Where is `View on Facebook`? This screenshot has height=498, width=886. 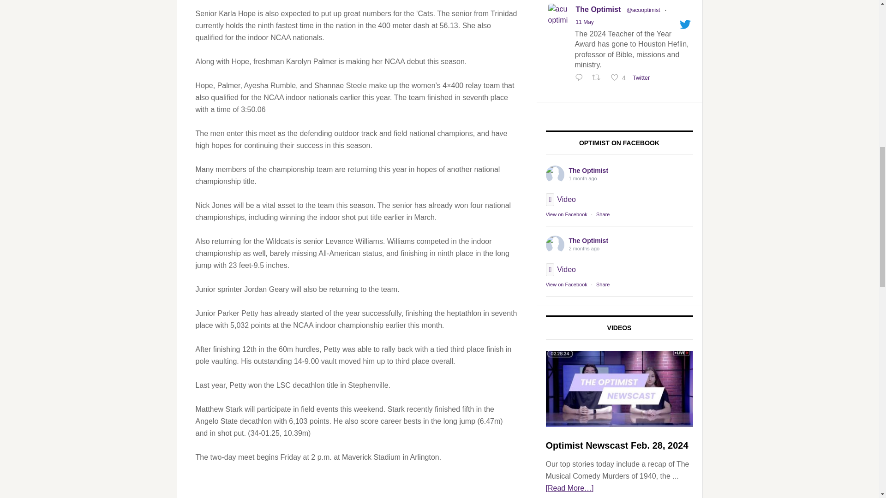
View on Facebook is located at coordinates (566, 214).